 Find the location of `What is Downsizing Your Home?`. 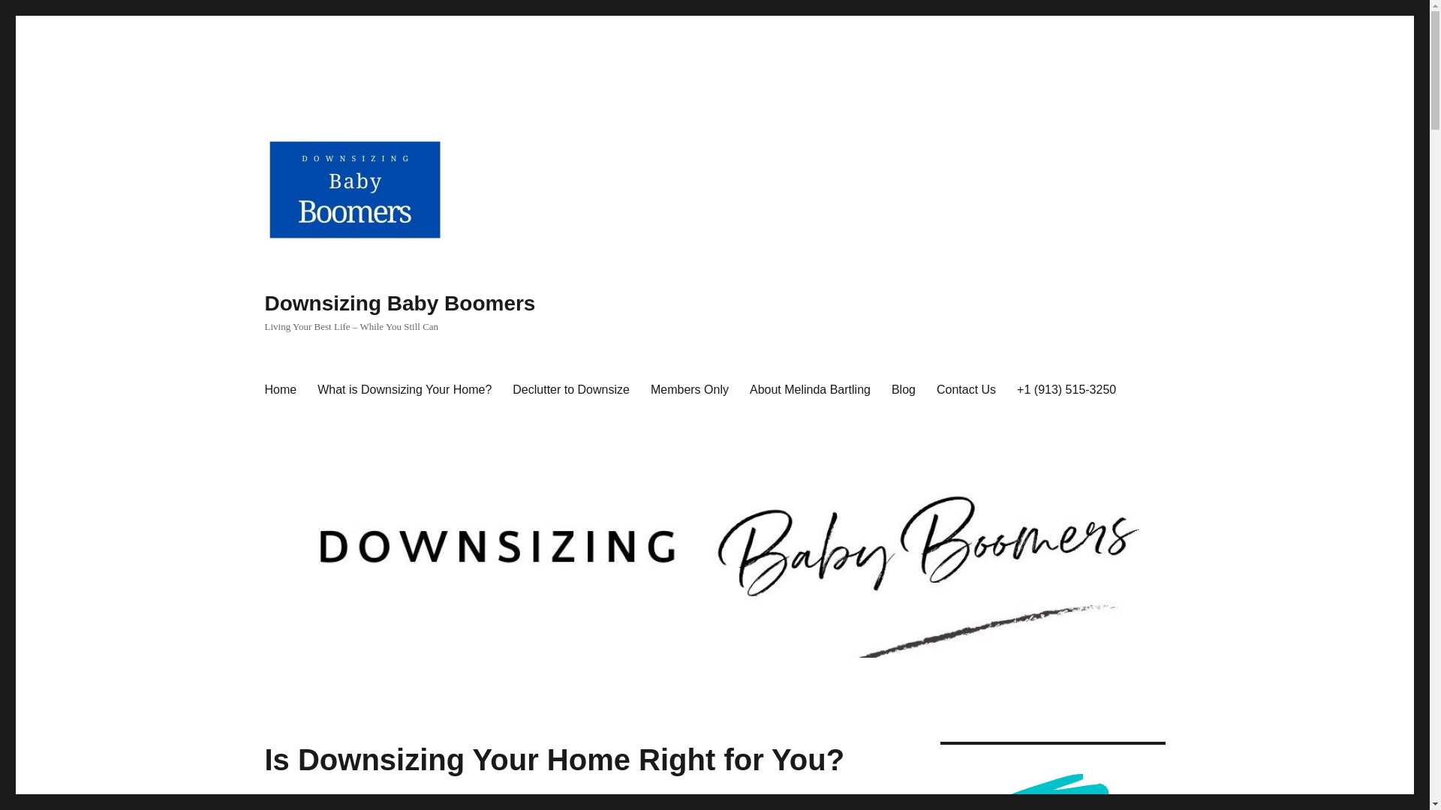

What is Downsizing Your Home? is located at coordinates (404, 390).